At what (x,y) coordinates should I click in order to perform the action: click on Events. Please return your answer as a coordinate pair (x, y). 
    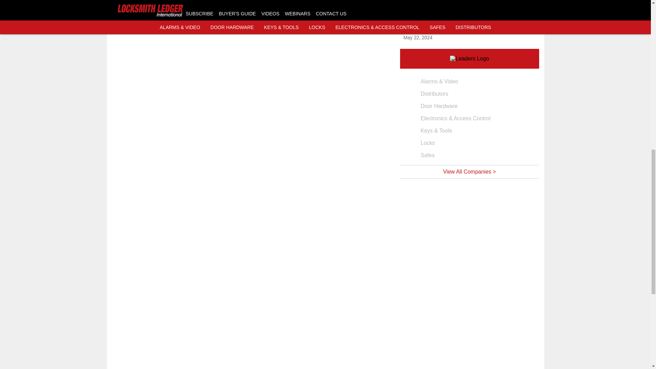
    Looking at the image, I should click on (445, 13).